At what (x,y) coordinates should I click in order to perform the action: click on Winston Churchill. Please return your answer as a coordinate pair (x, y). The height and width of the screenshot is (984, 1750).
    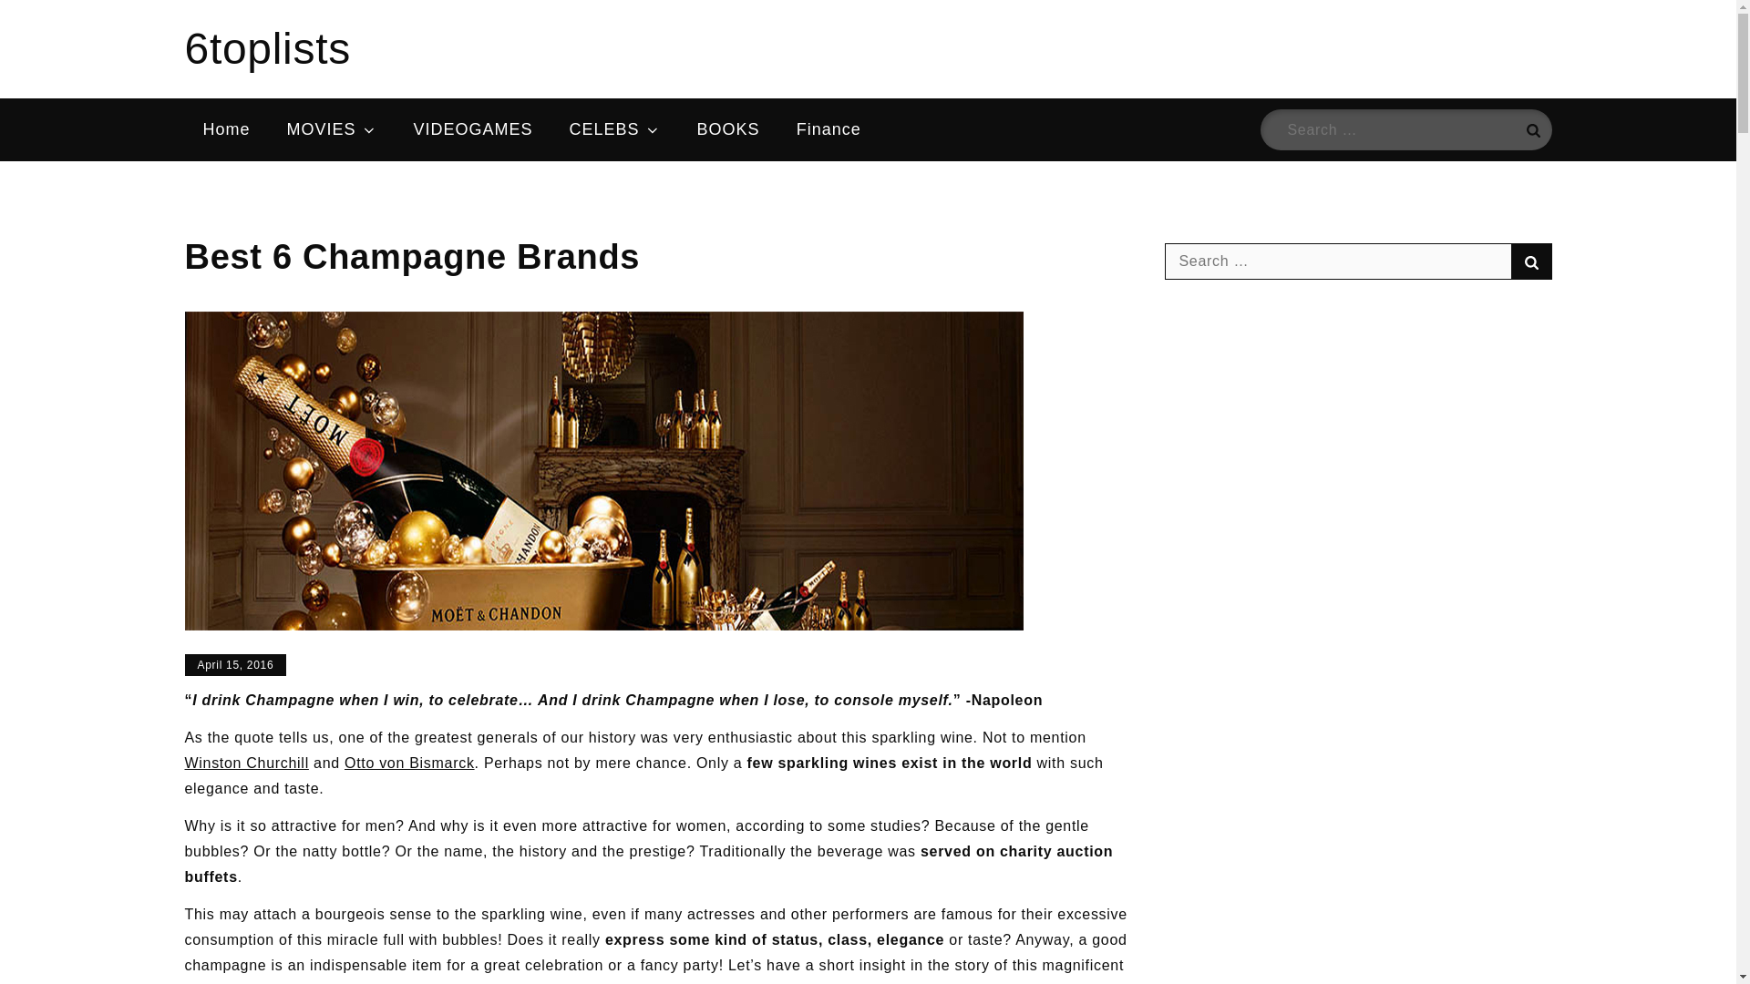
    Looking at the image, I should click on (245, 763).